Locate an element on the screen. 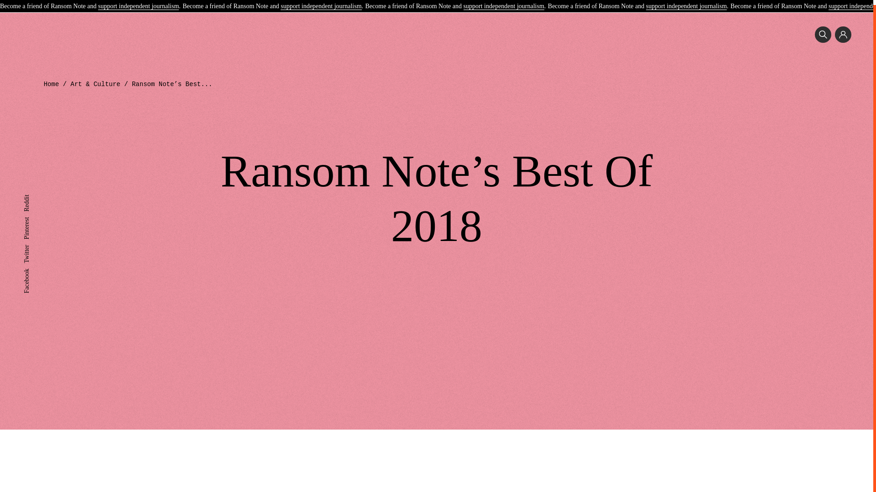 The height and width of the screenshot is (492, 876). Twitter is located at coordinates (32, 243).